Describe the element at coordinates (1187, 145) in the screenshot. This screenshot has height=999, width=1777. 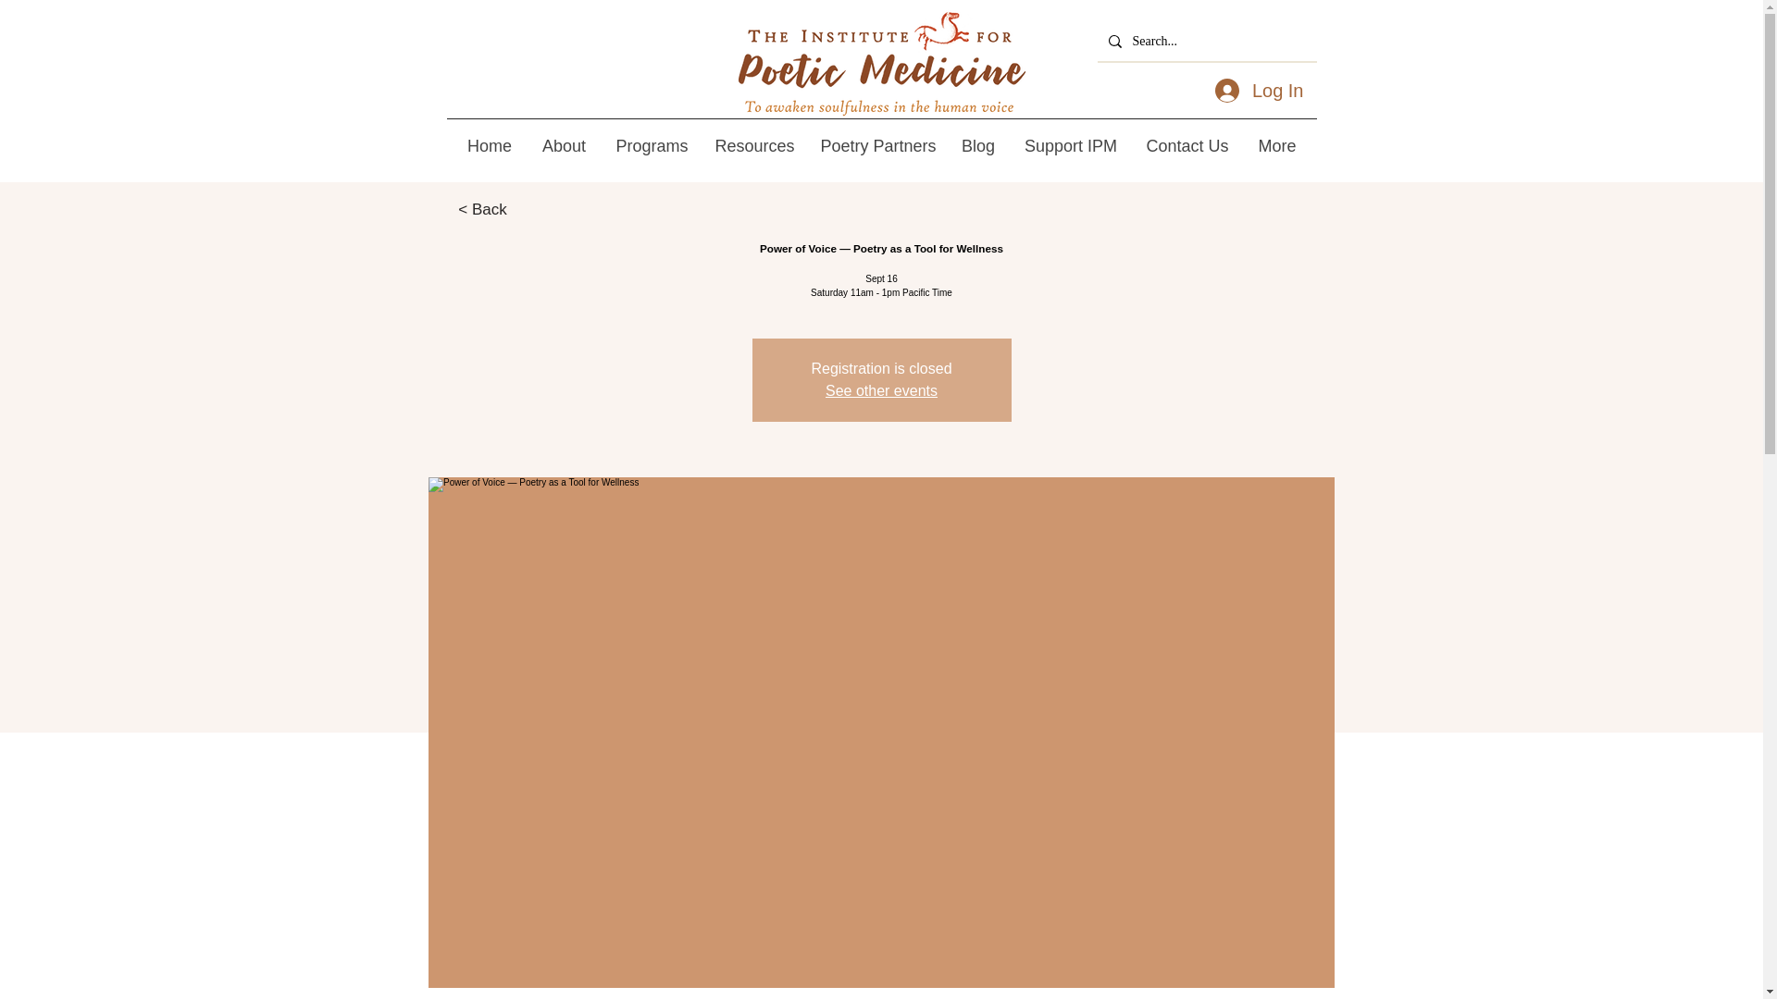
I see `Contact Us` at that location.